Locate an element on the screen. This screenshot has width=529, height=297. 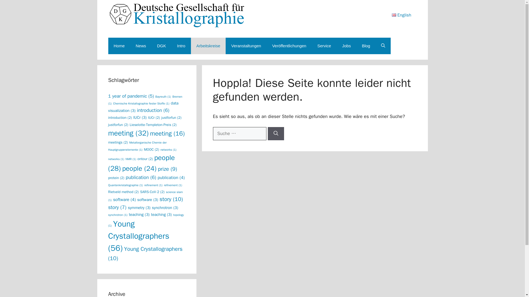
DGK is located at coordinates (161, 46).